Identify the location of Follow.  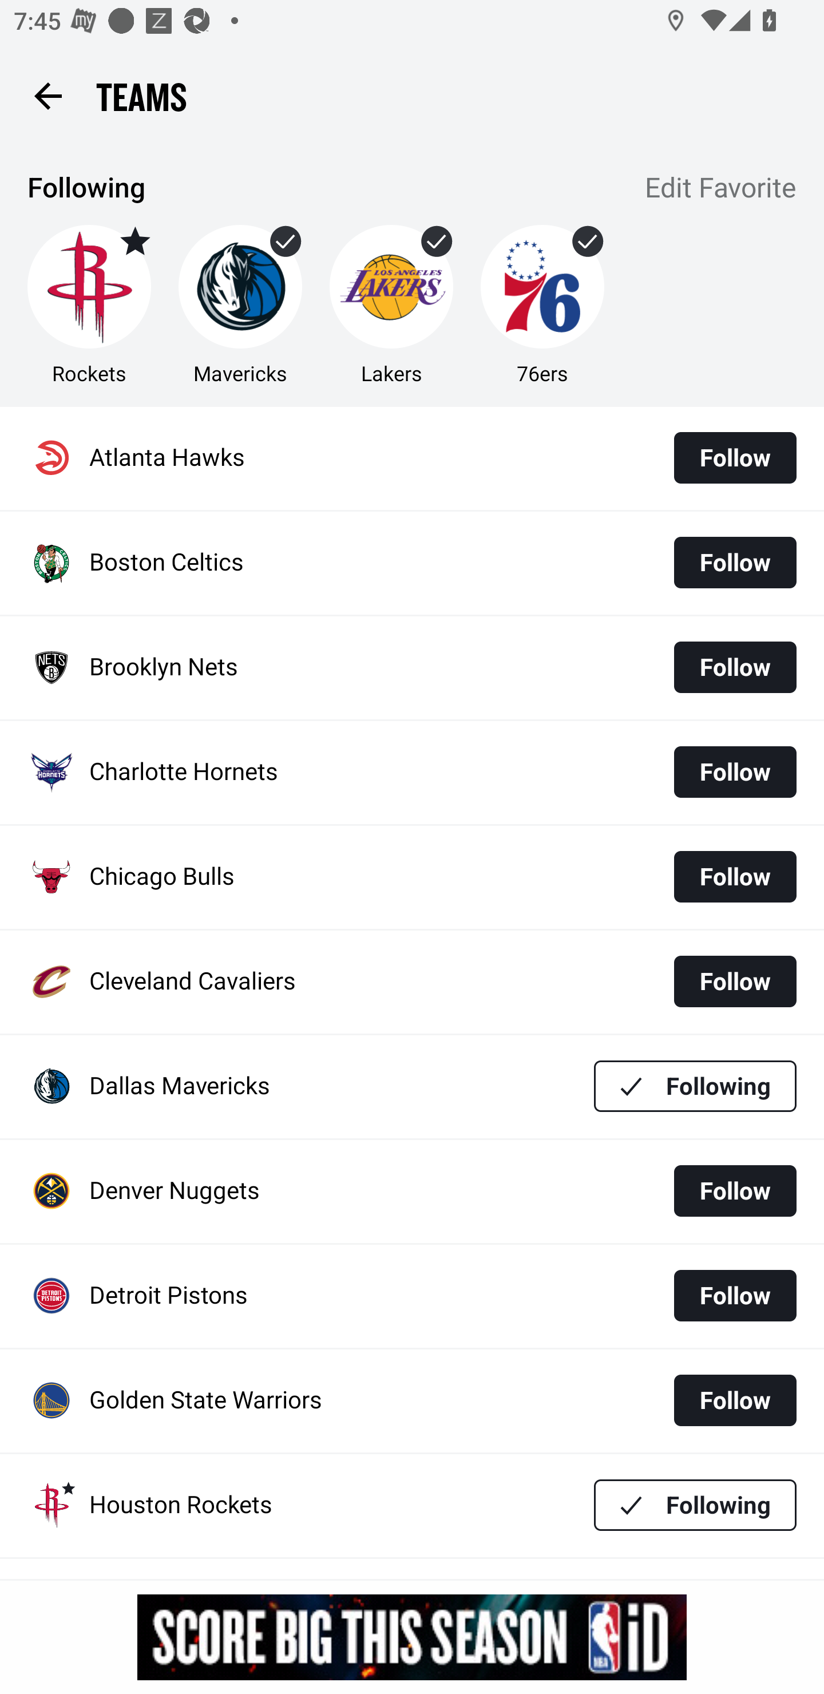
(735, 1296).